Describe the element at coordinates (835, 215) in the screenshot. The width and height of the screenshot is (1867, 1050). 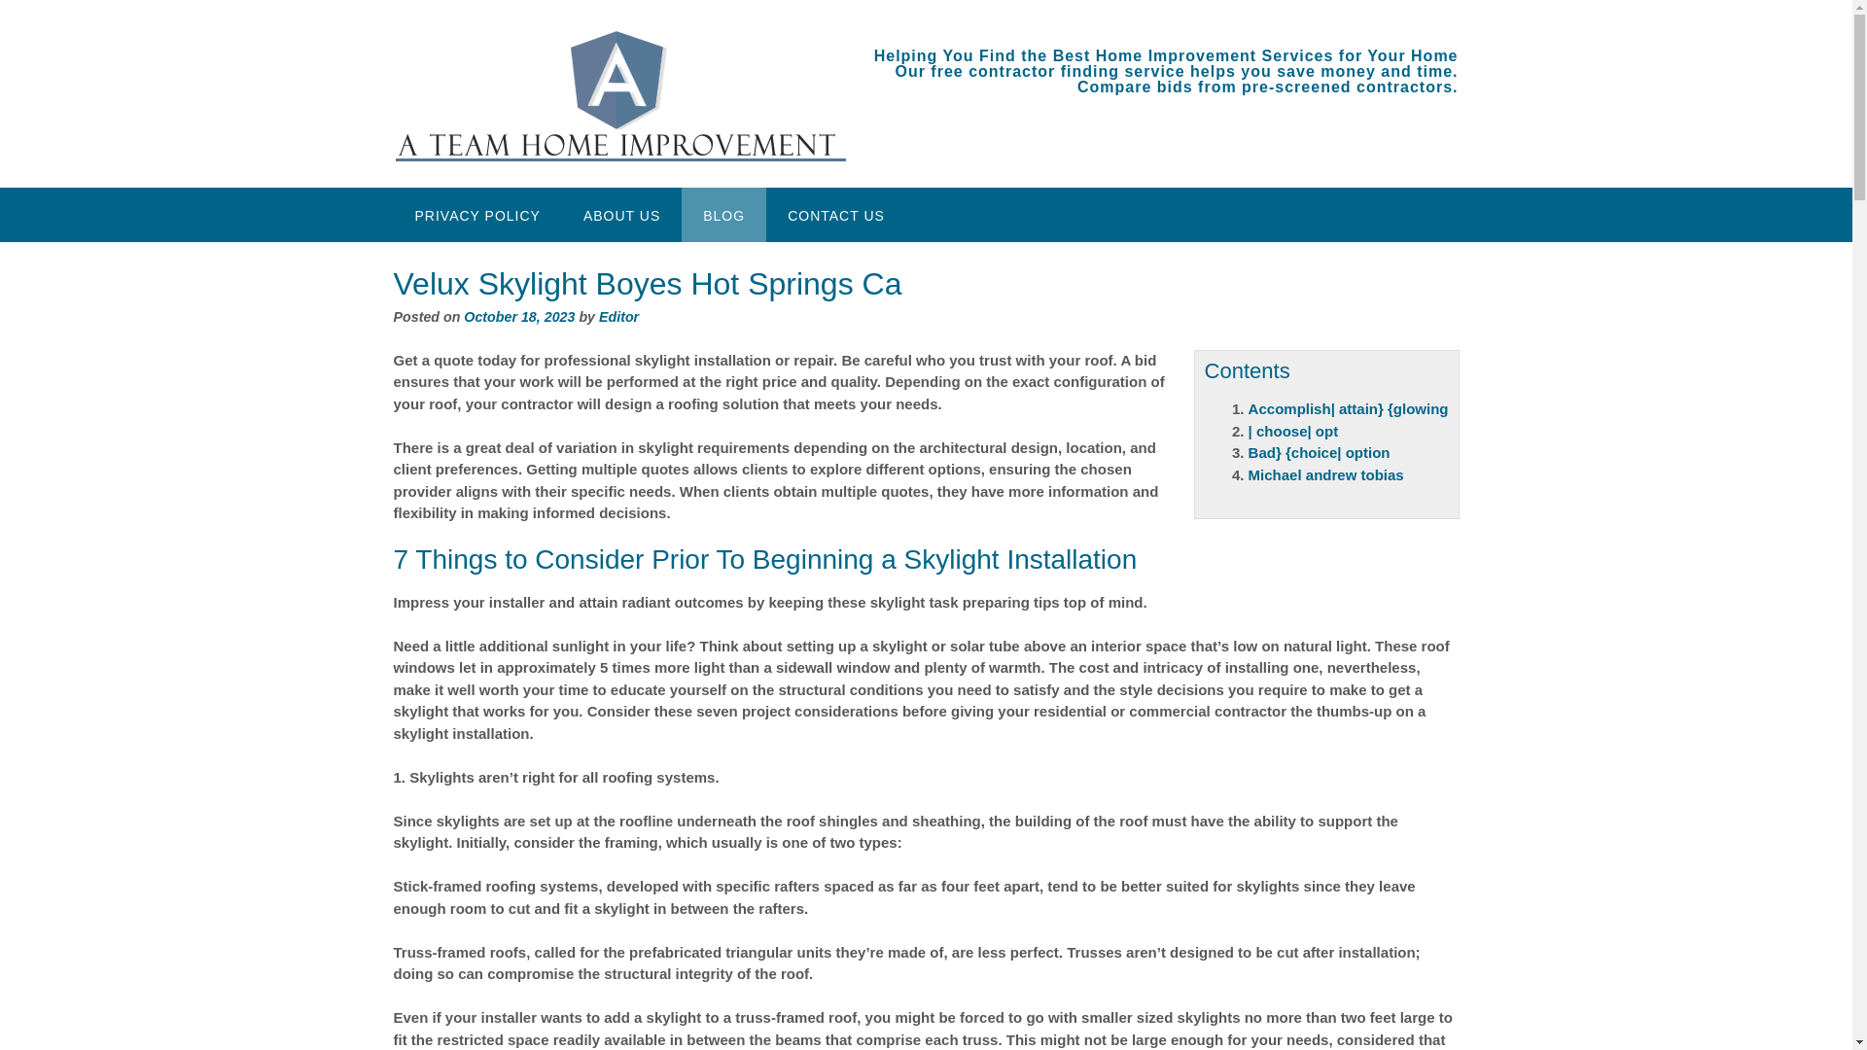
I see `CONTACT US` at that location.